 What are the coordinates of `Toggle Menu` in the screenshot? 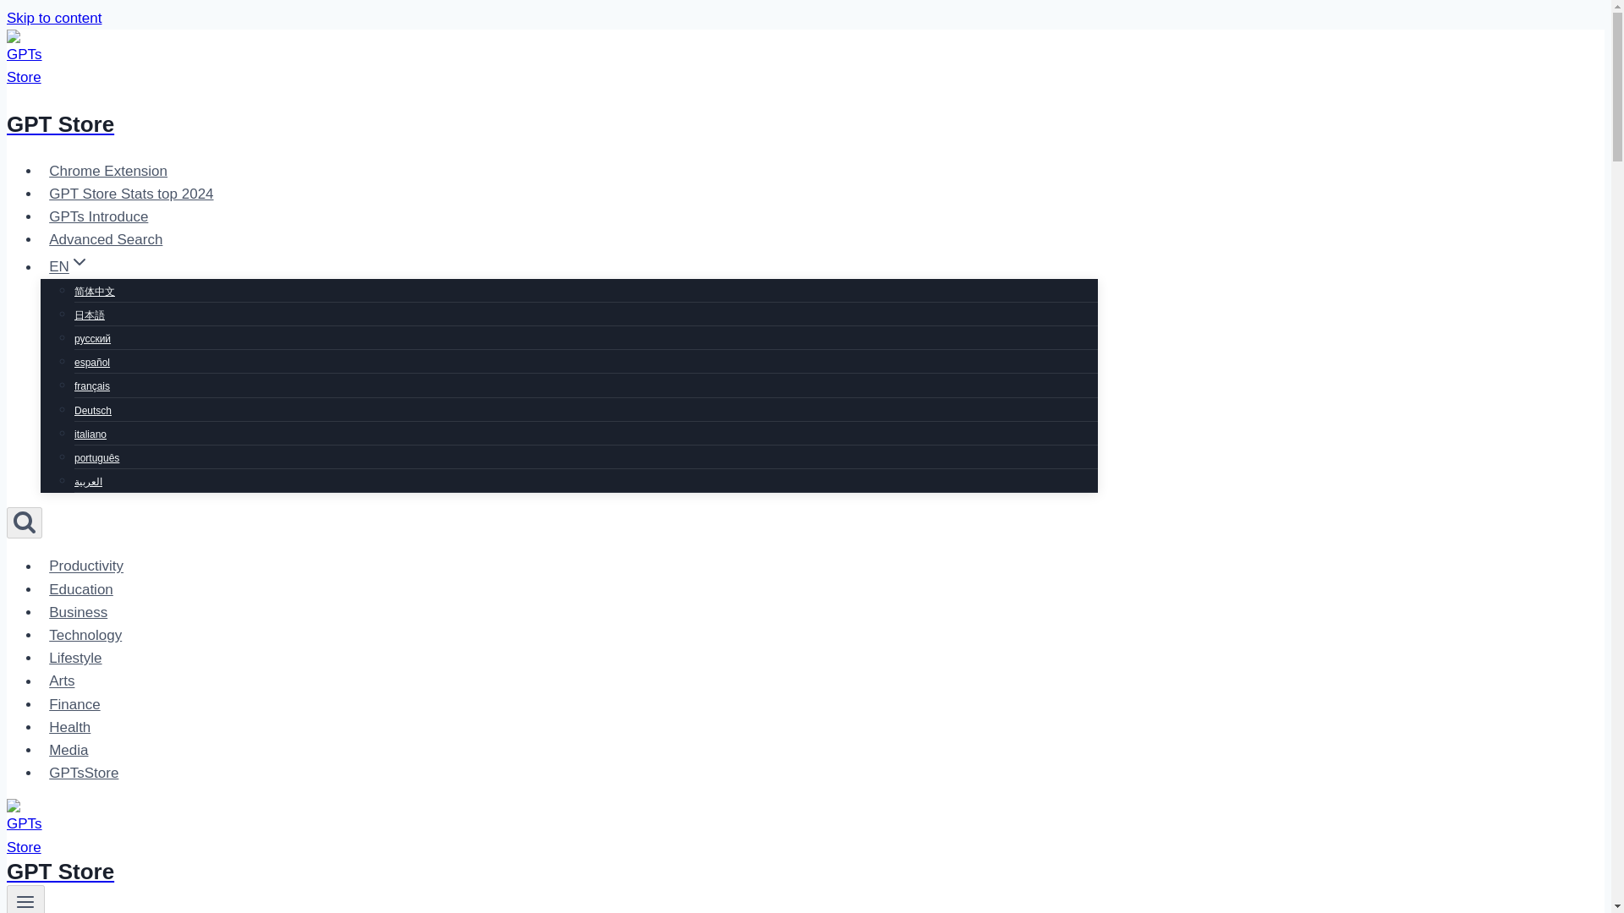 It's located at (25, 901).